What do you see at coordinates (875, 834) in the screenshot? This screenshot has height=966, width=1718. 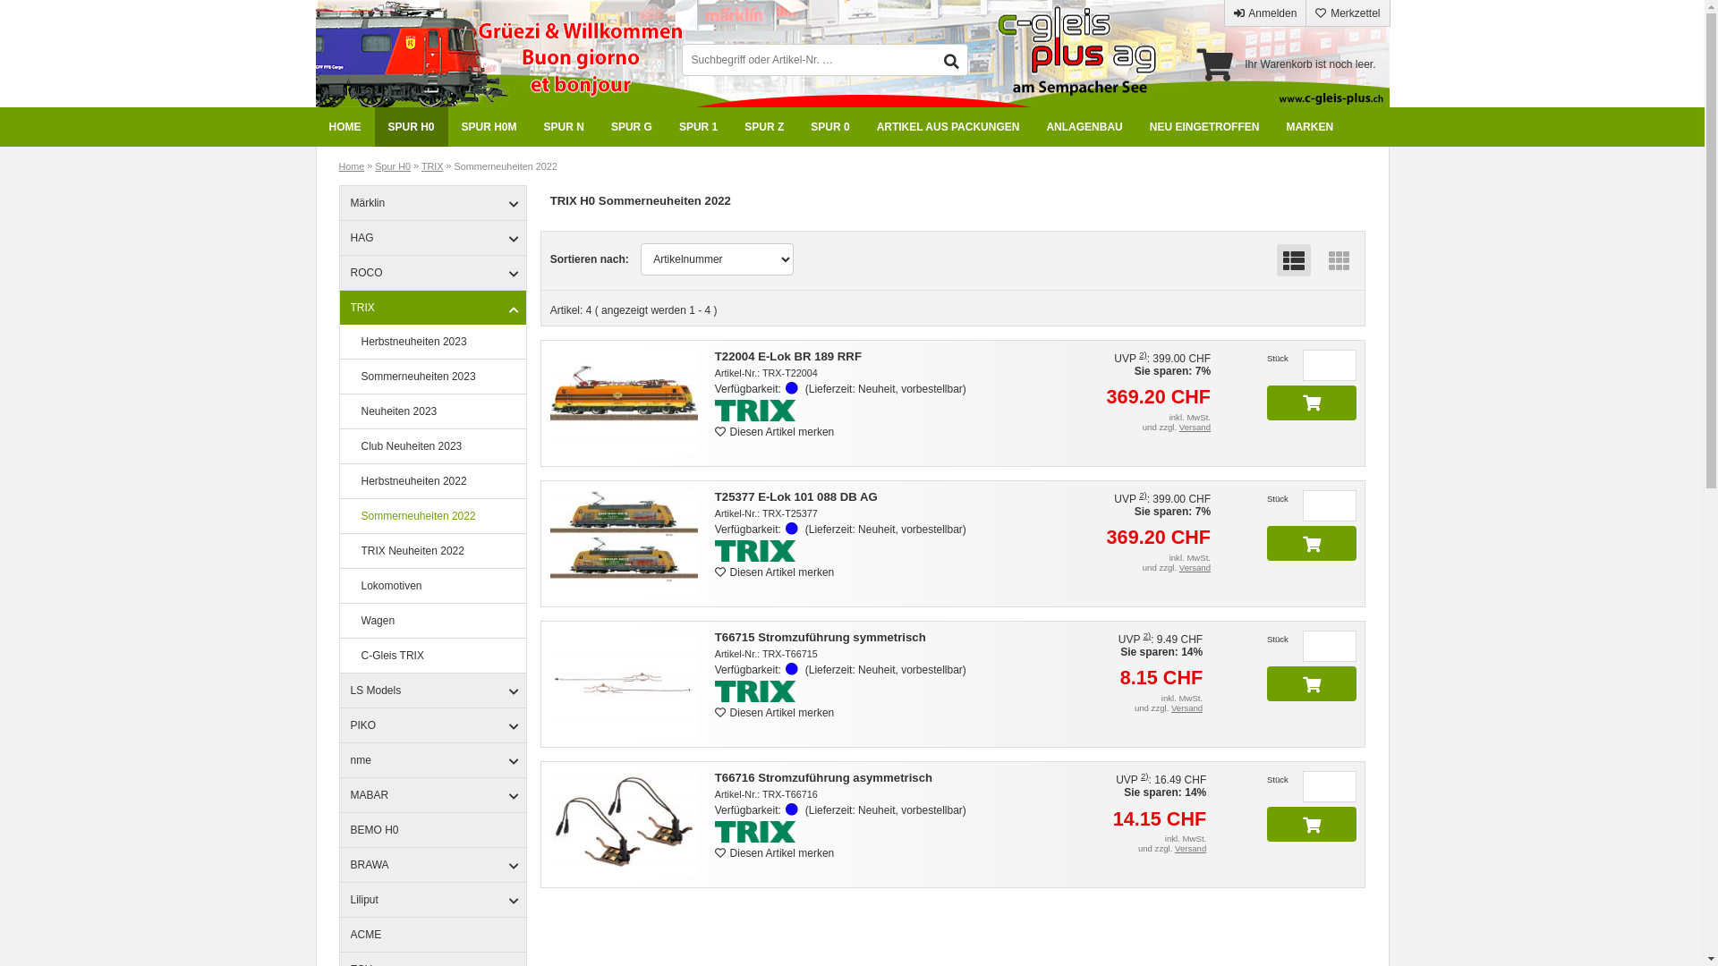 I see `Alle Artikel vom Hersteller Trix anschauen` at bounding box center [875, 834].